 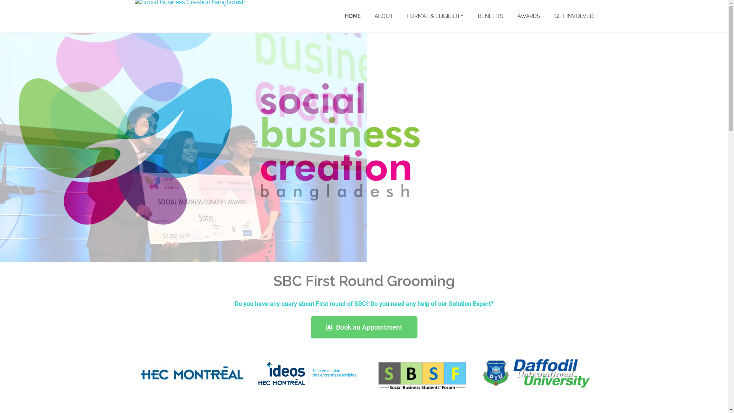 What do you see at coordinates (364, 327) in the screenshot?
I see `Book an Appointment` at bounding box center [364, 327].